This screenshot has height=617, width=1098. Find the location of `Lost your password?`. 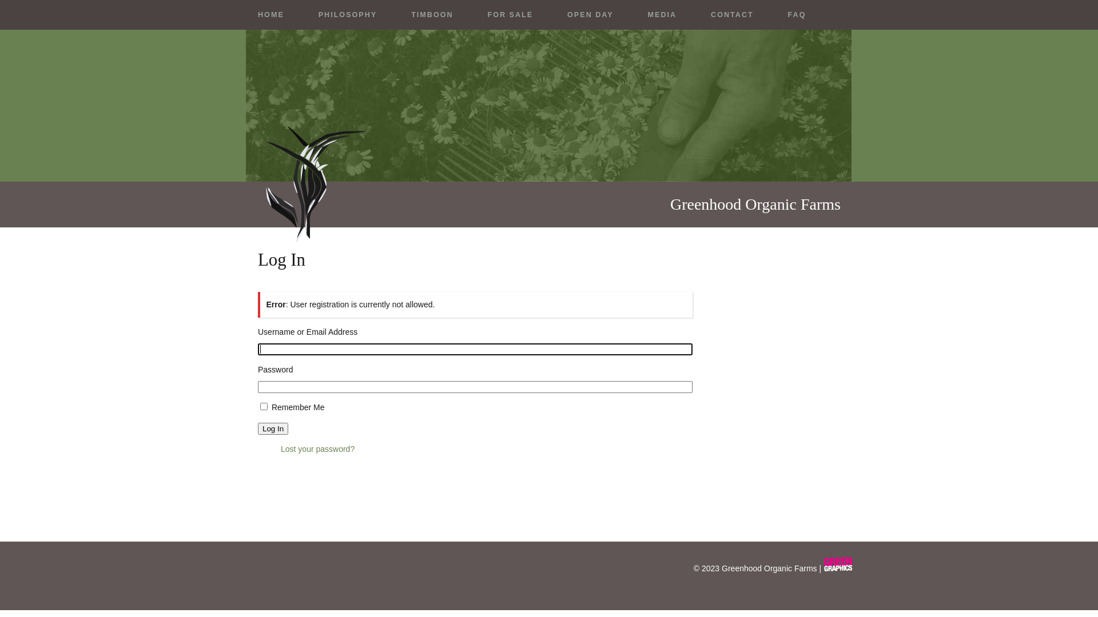

Lost your password? is located at coordinates (318, 449).